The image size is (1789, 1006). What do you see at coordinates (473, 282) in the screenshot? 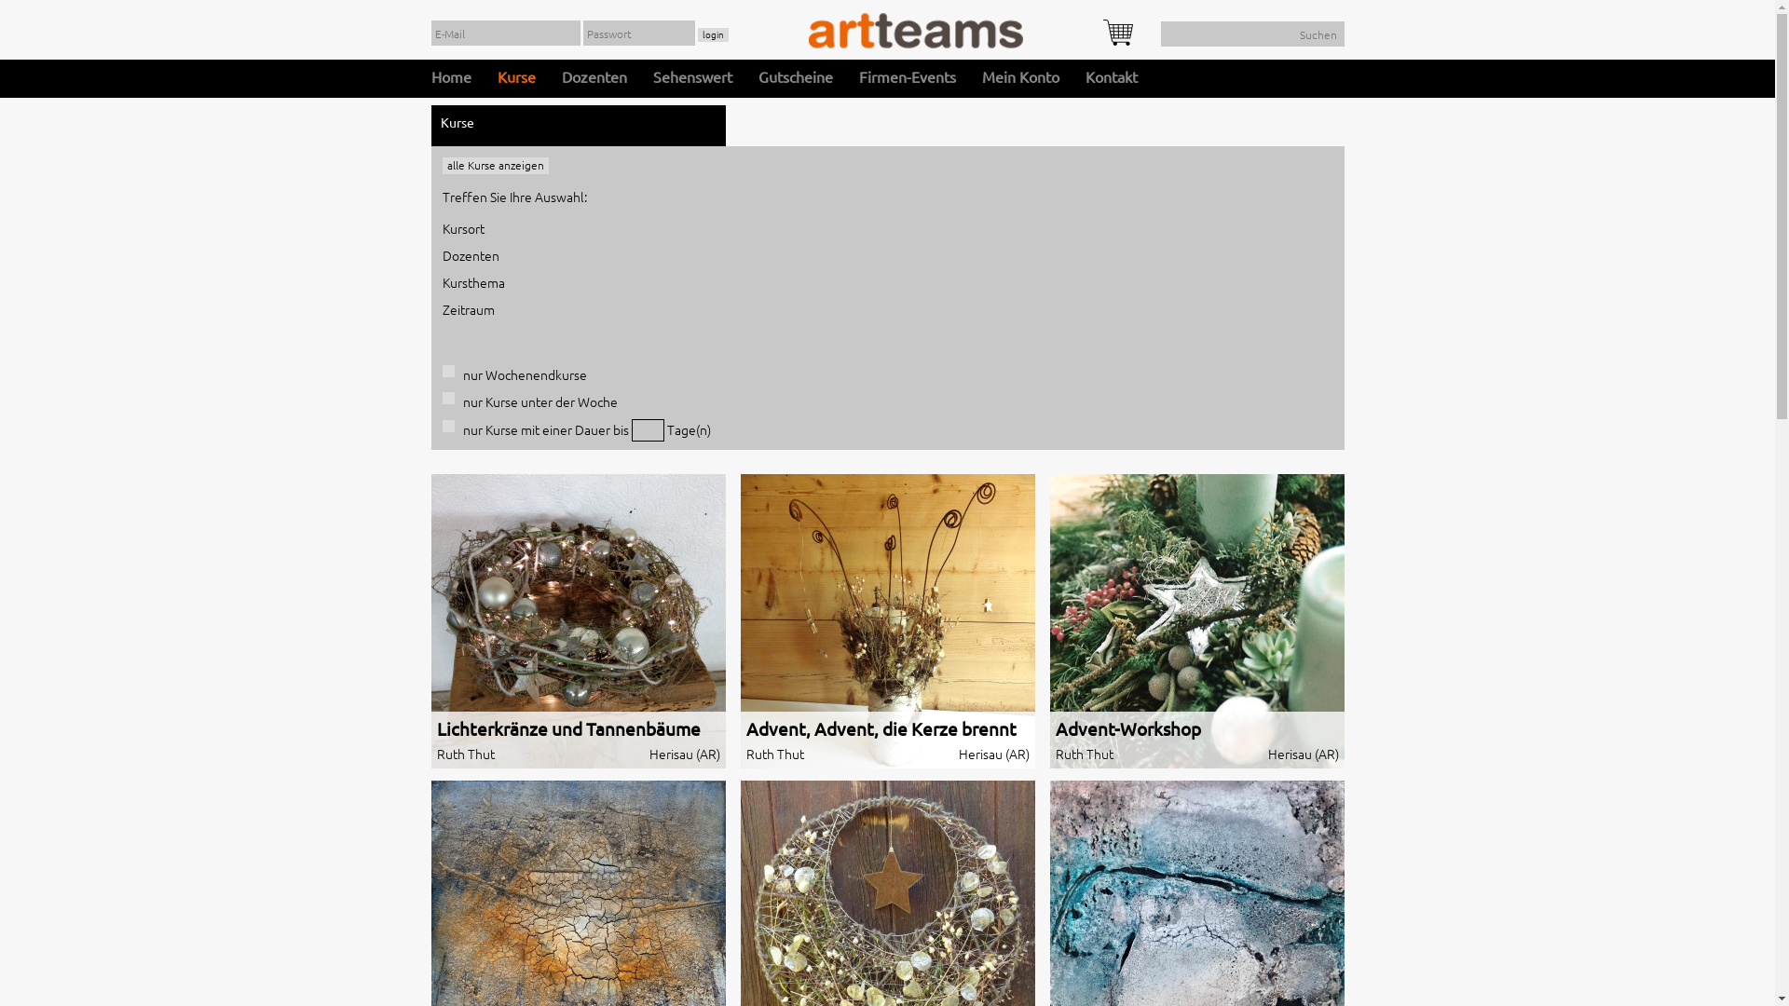
I see `Kursthema` at bounding box center [473, 282].